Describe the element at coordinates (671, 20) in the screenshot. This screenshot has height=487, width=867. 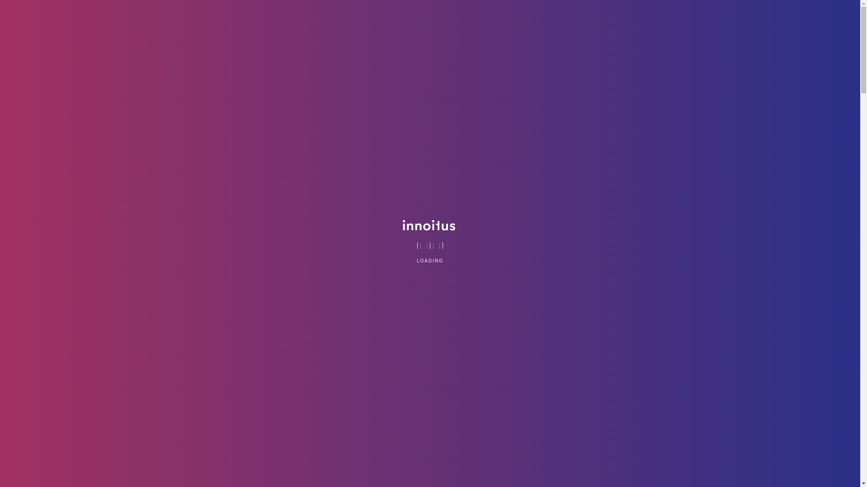
I see `CAREERS` at that location.